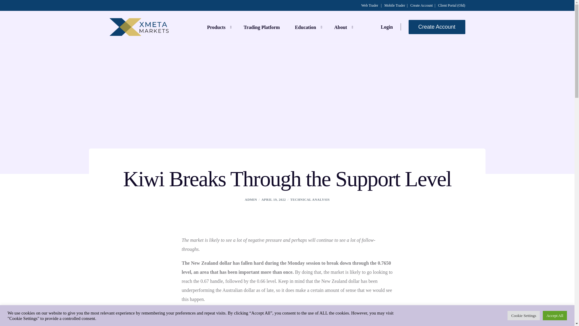  Describe the element at coordinates (262, 27) in the screenshot. I see `Trading Platform` at that location.